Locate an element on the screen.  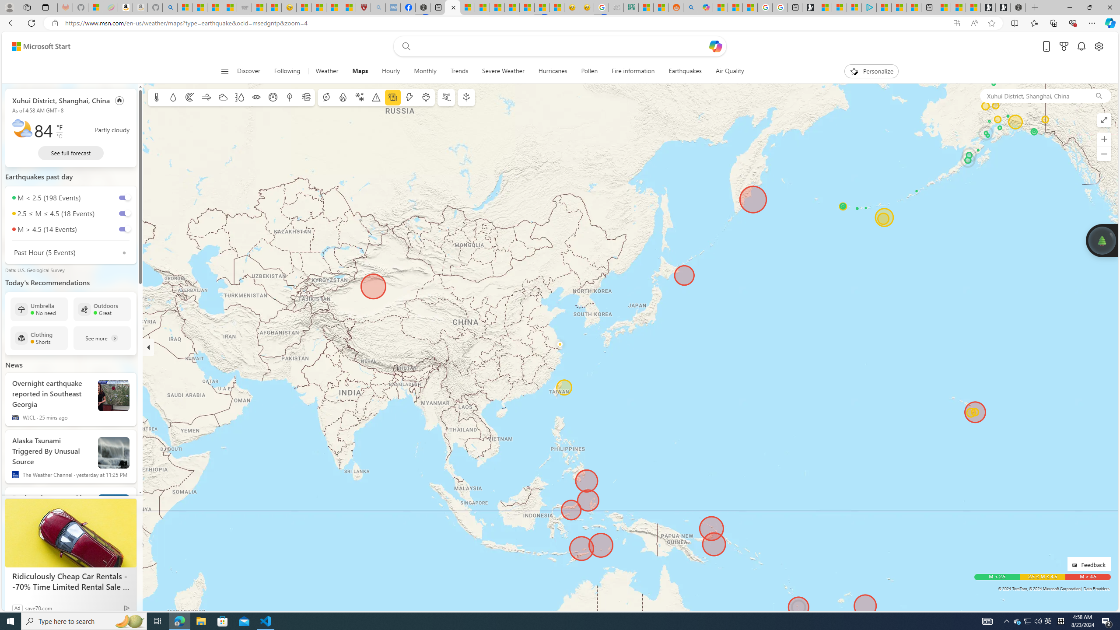
Collections is located at coordinates (1053, 23).